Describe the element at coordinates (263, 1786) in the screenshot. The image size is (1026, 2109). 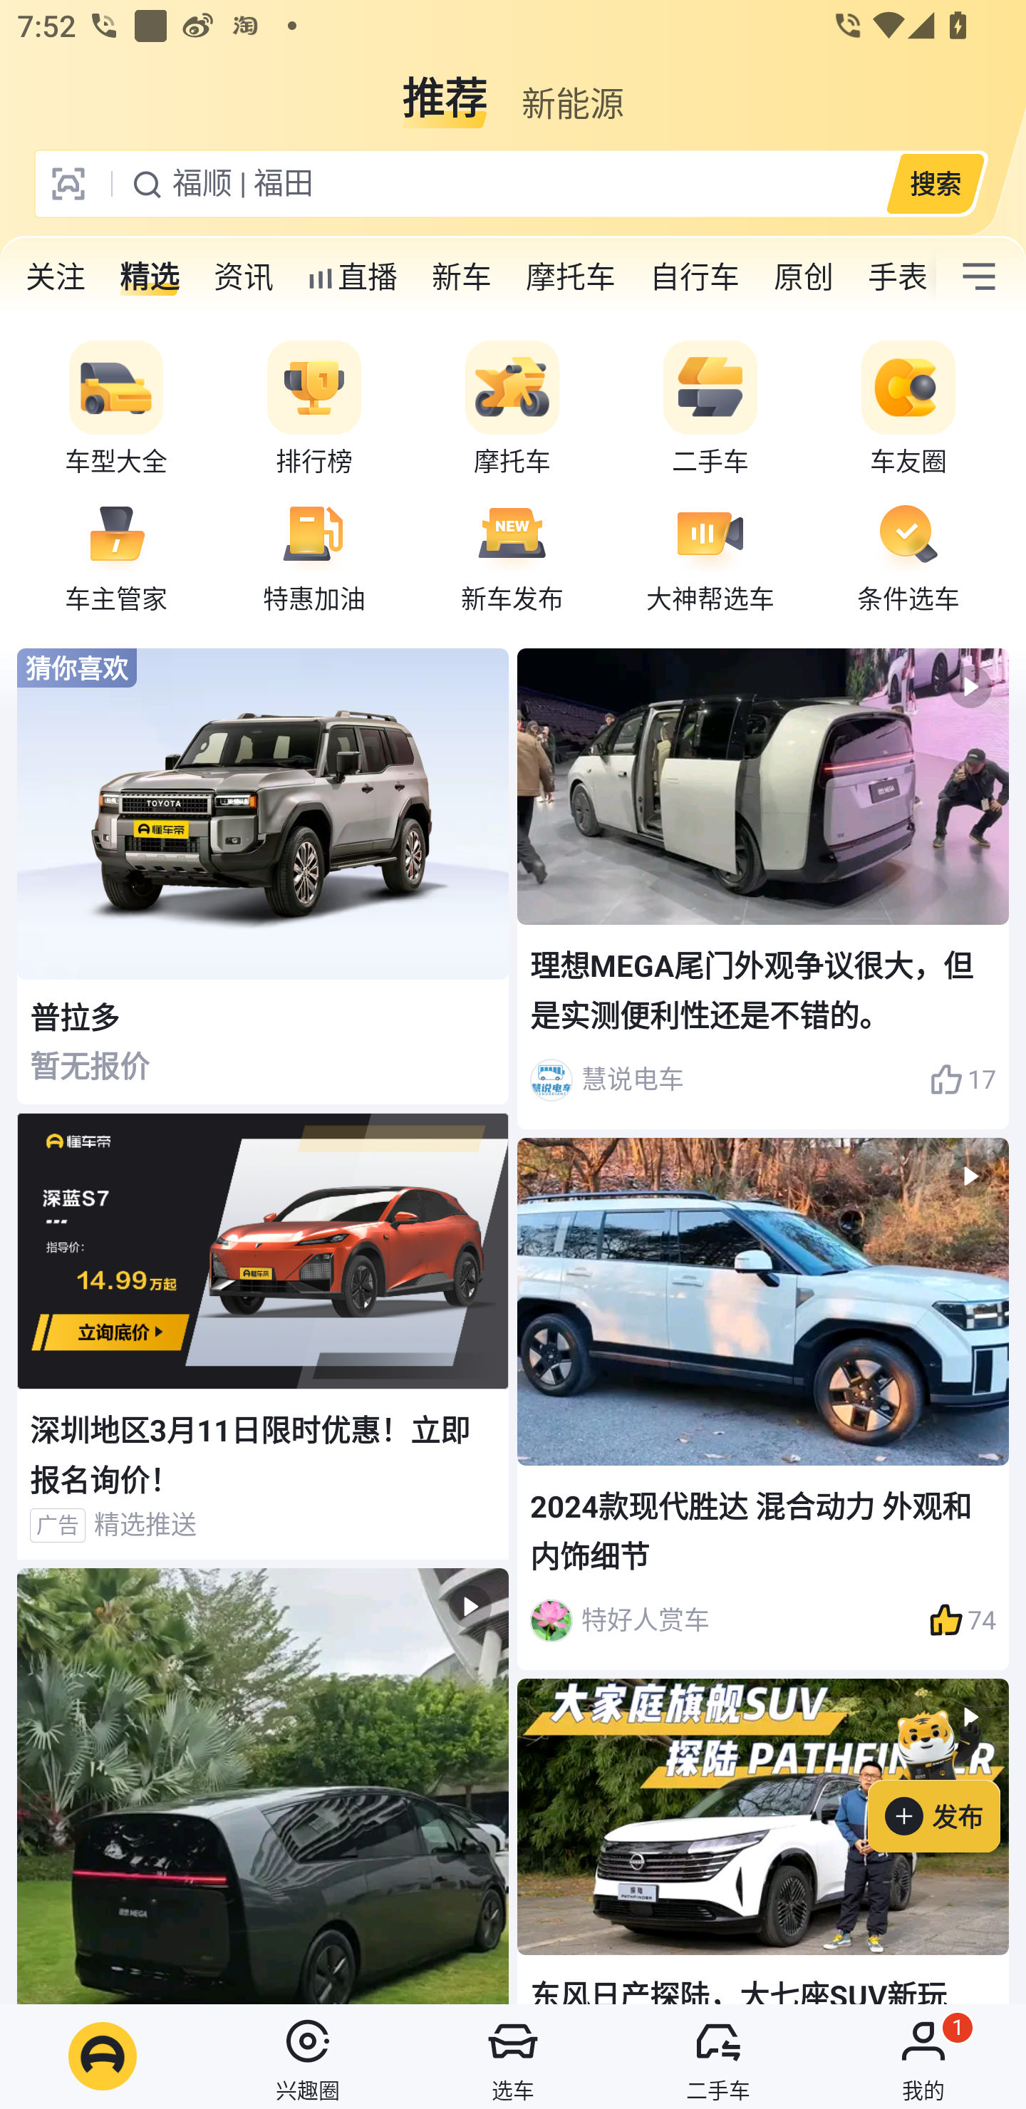
I see `` at that location.